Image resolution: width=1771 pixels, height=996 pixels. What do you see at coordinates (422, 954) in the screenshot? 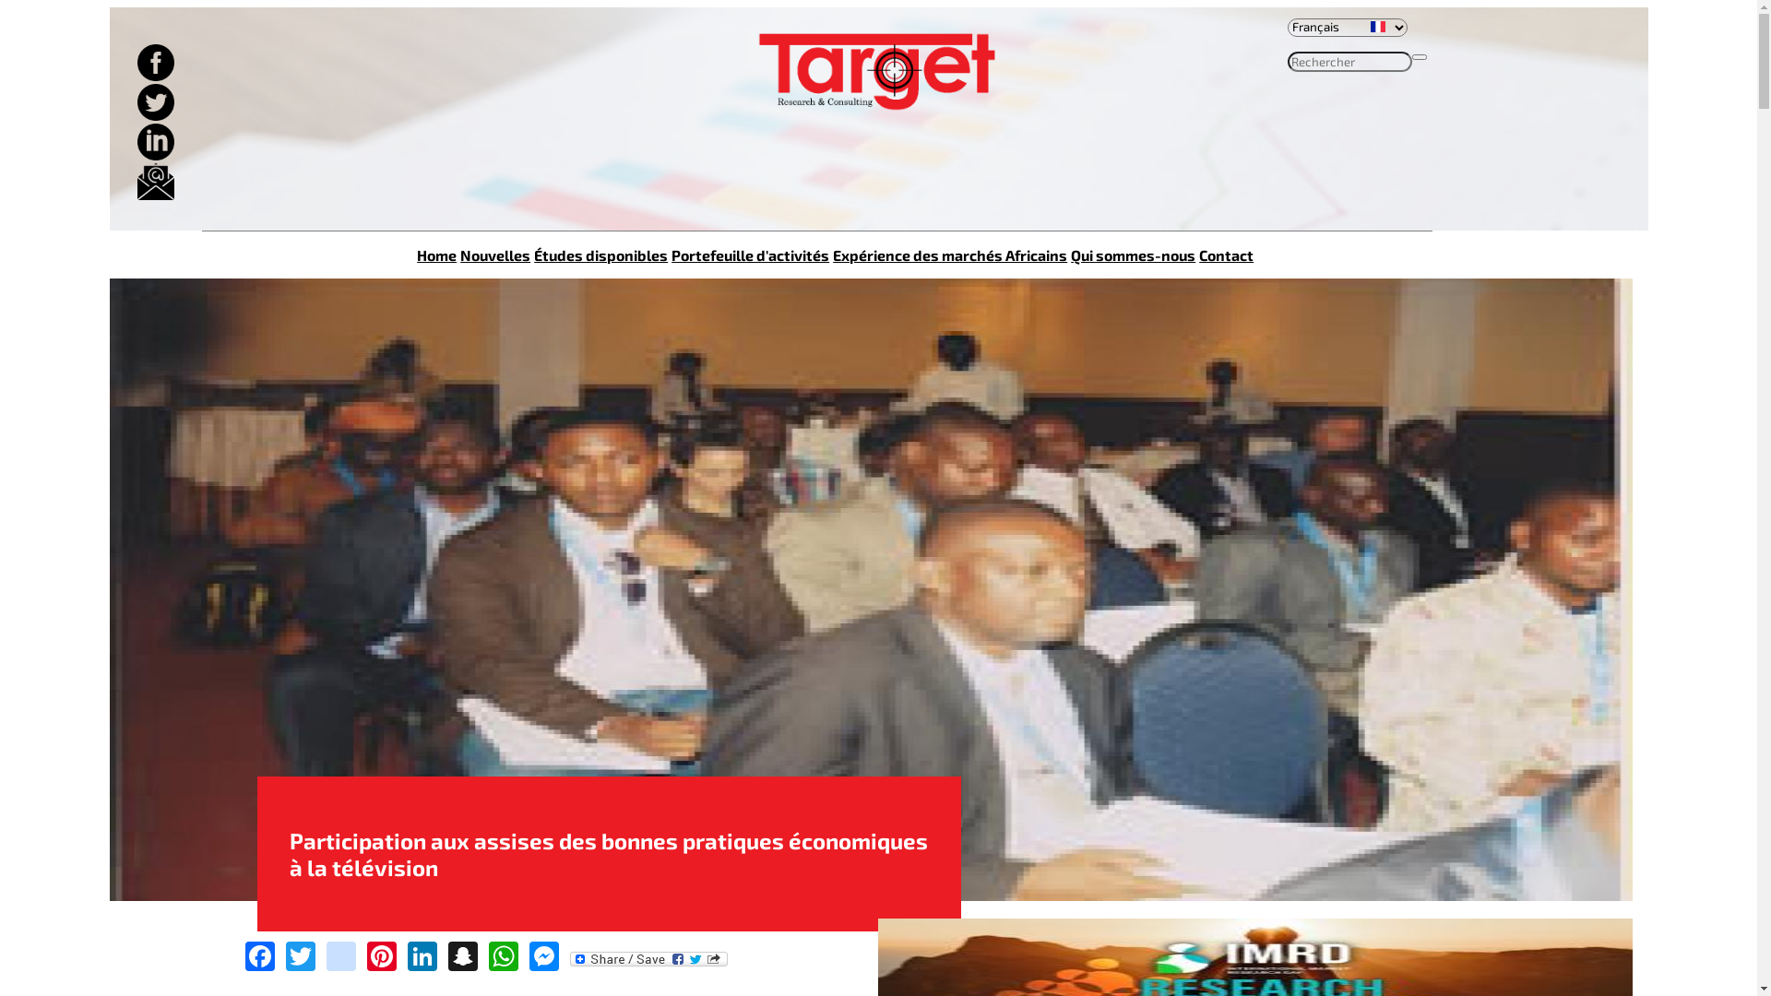
I see `LinkedIn` at bounding box center [422, 954].